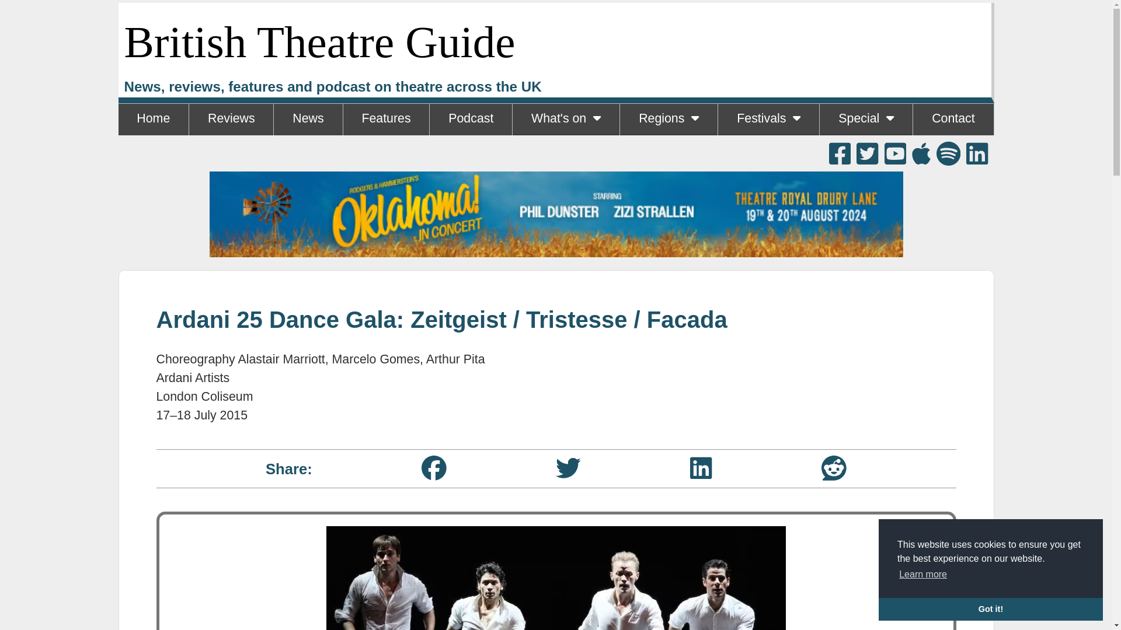  I want to click on North West, so click(668, 150).